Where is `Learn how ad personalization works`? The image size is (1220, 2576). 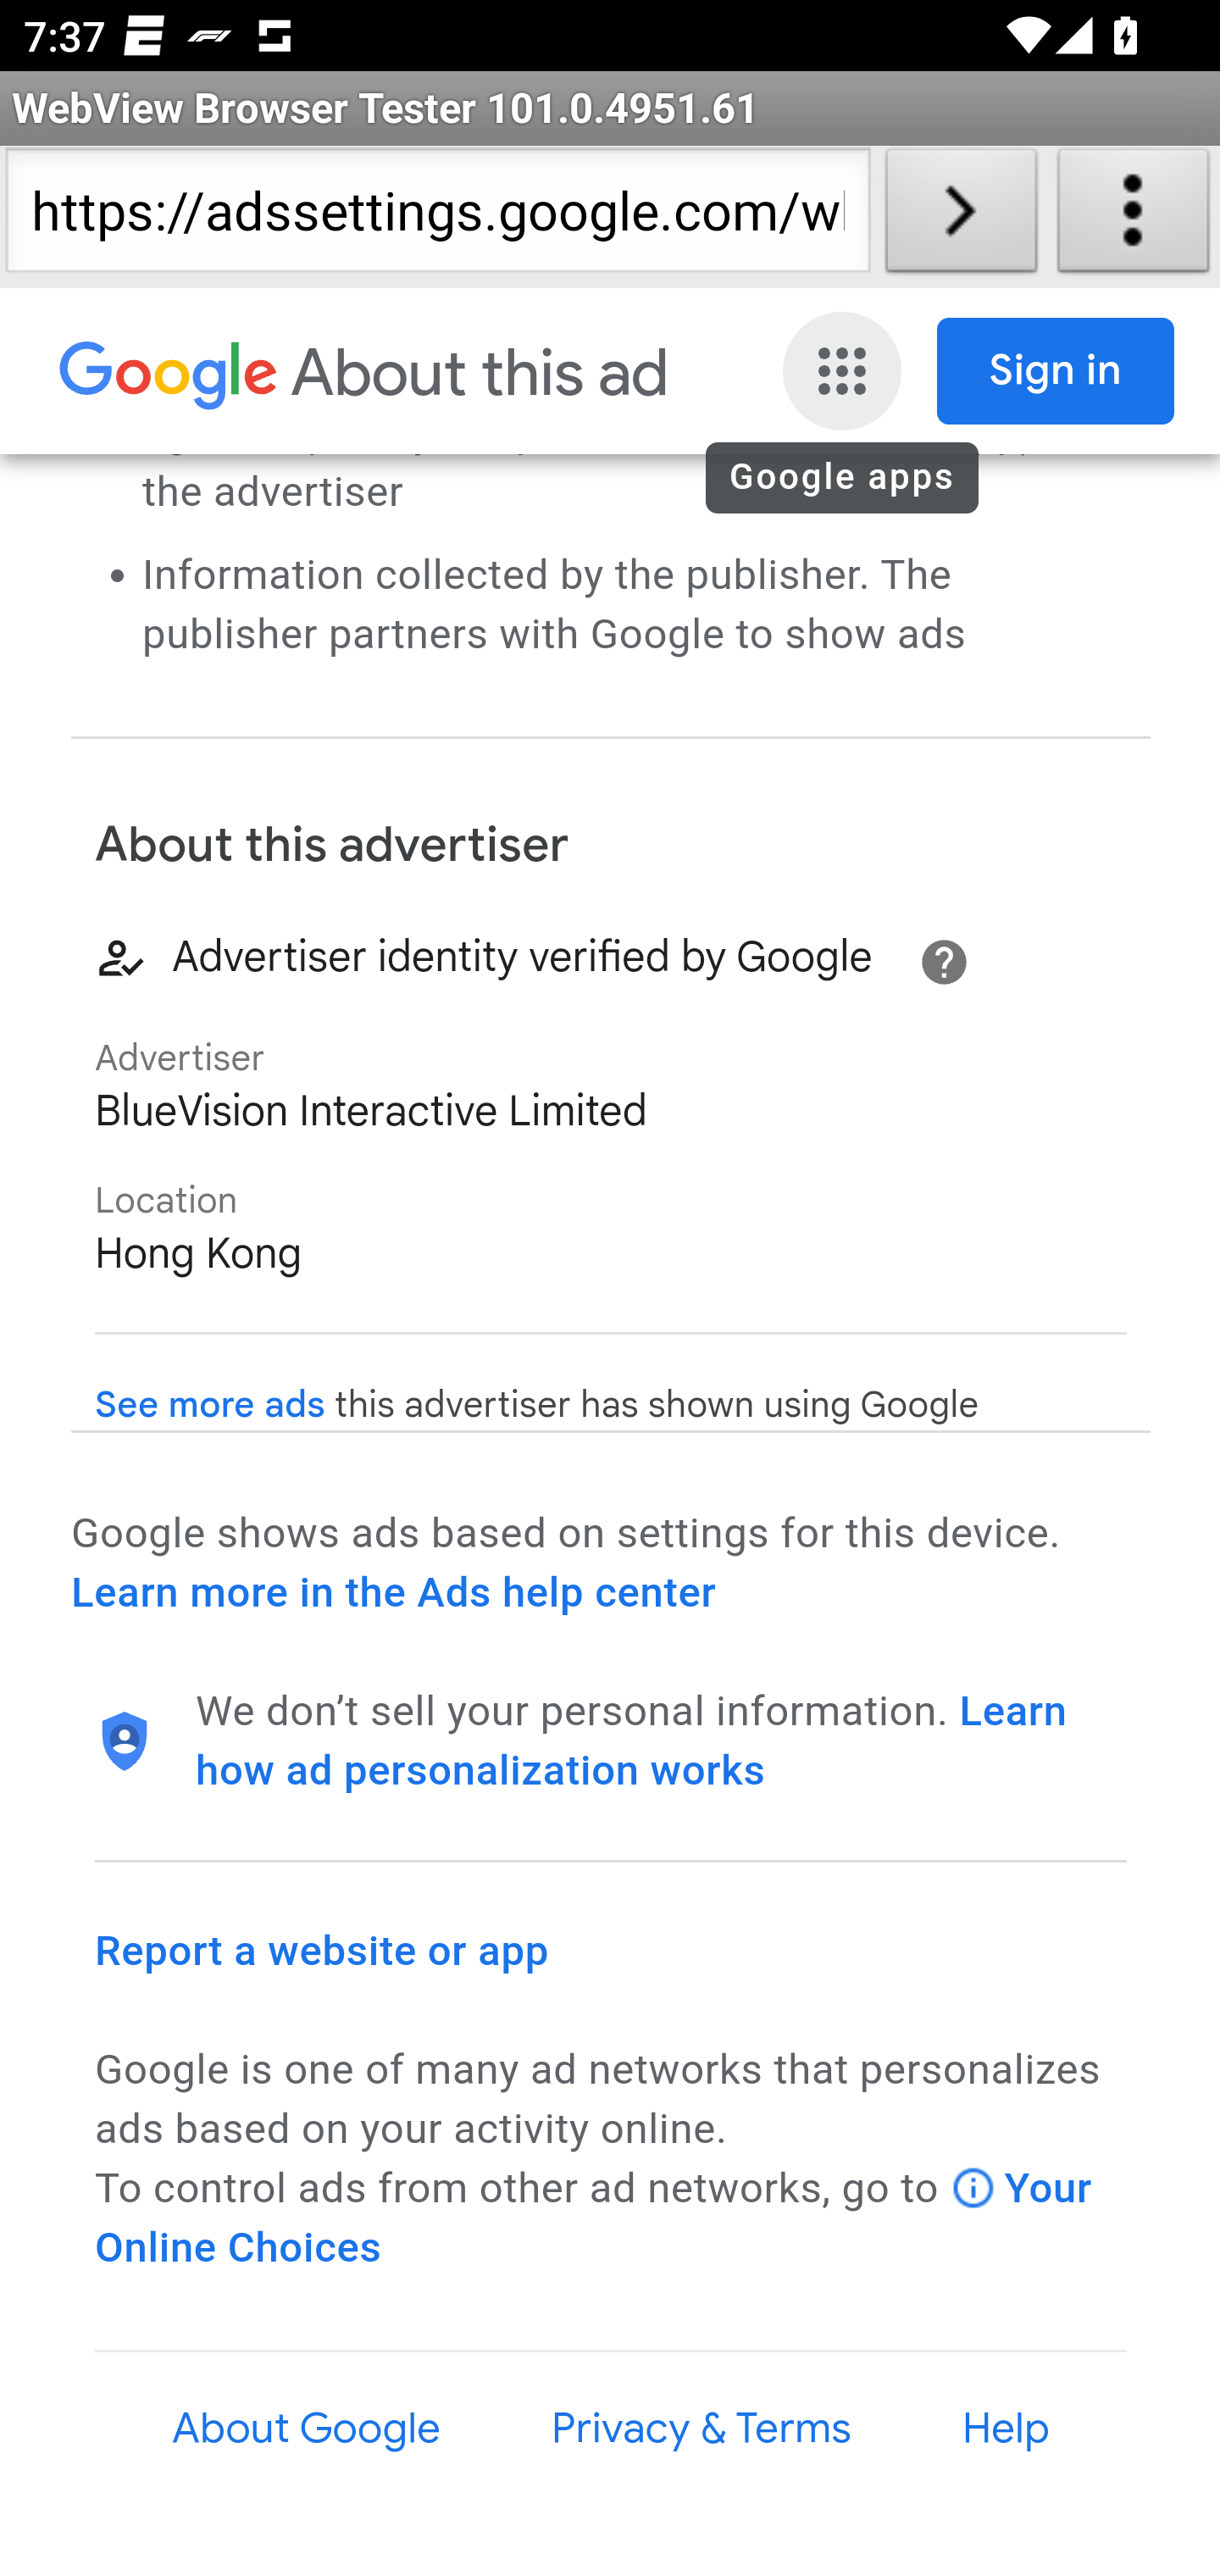 Learn how ad personalization works is located at coordinates (632, 1740).